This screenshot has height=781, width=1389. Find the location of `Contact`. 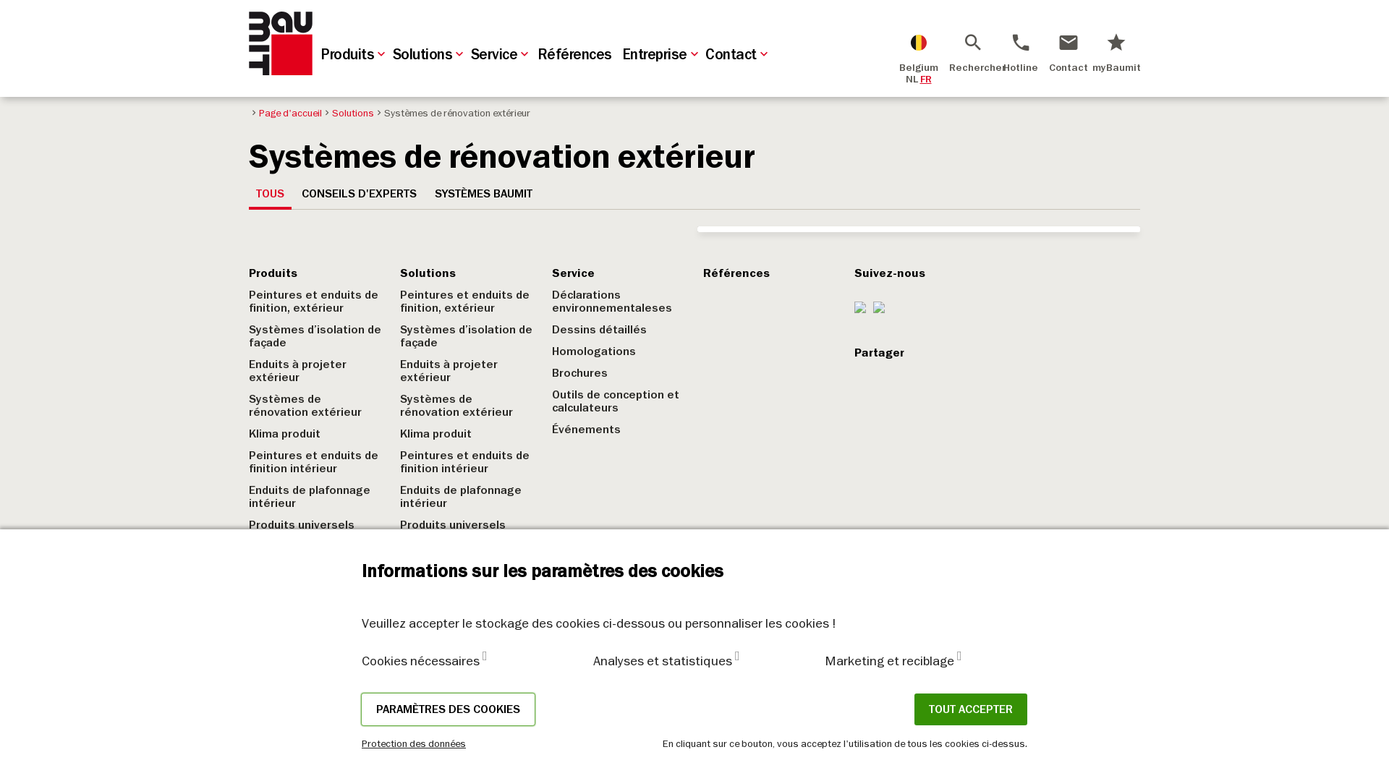

Contact is located at coordinates (1069, 51).